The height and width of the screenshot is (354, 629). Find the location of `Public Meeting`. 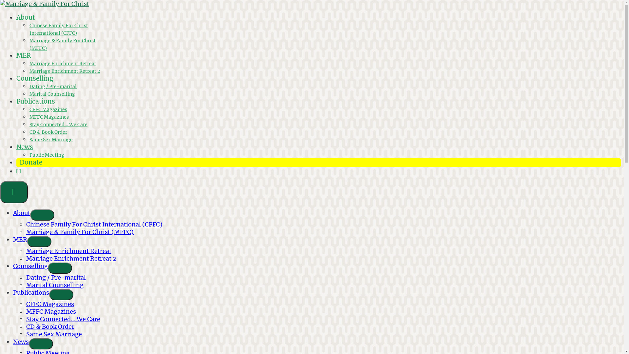

Public Meeting is located at coordinates (47, 155).